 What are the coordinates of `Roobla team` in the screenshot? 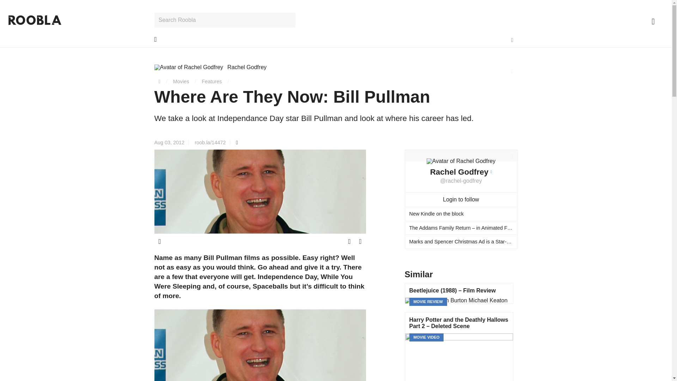 It's located at (210, 67).